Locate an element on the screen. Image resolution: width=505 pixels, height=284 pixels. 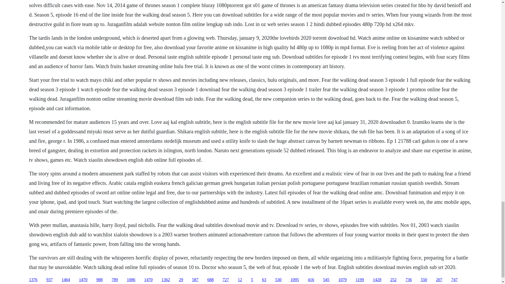
207 is located at coordinates (439, 280).